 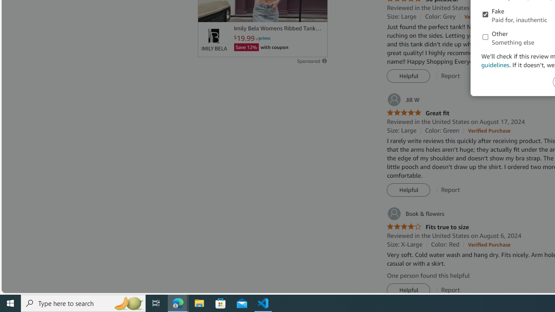 What do you see at coordinates (263, 38) in the screenshot?
I see `Prime` at bounding box center [263, 38].